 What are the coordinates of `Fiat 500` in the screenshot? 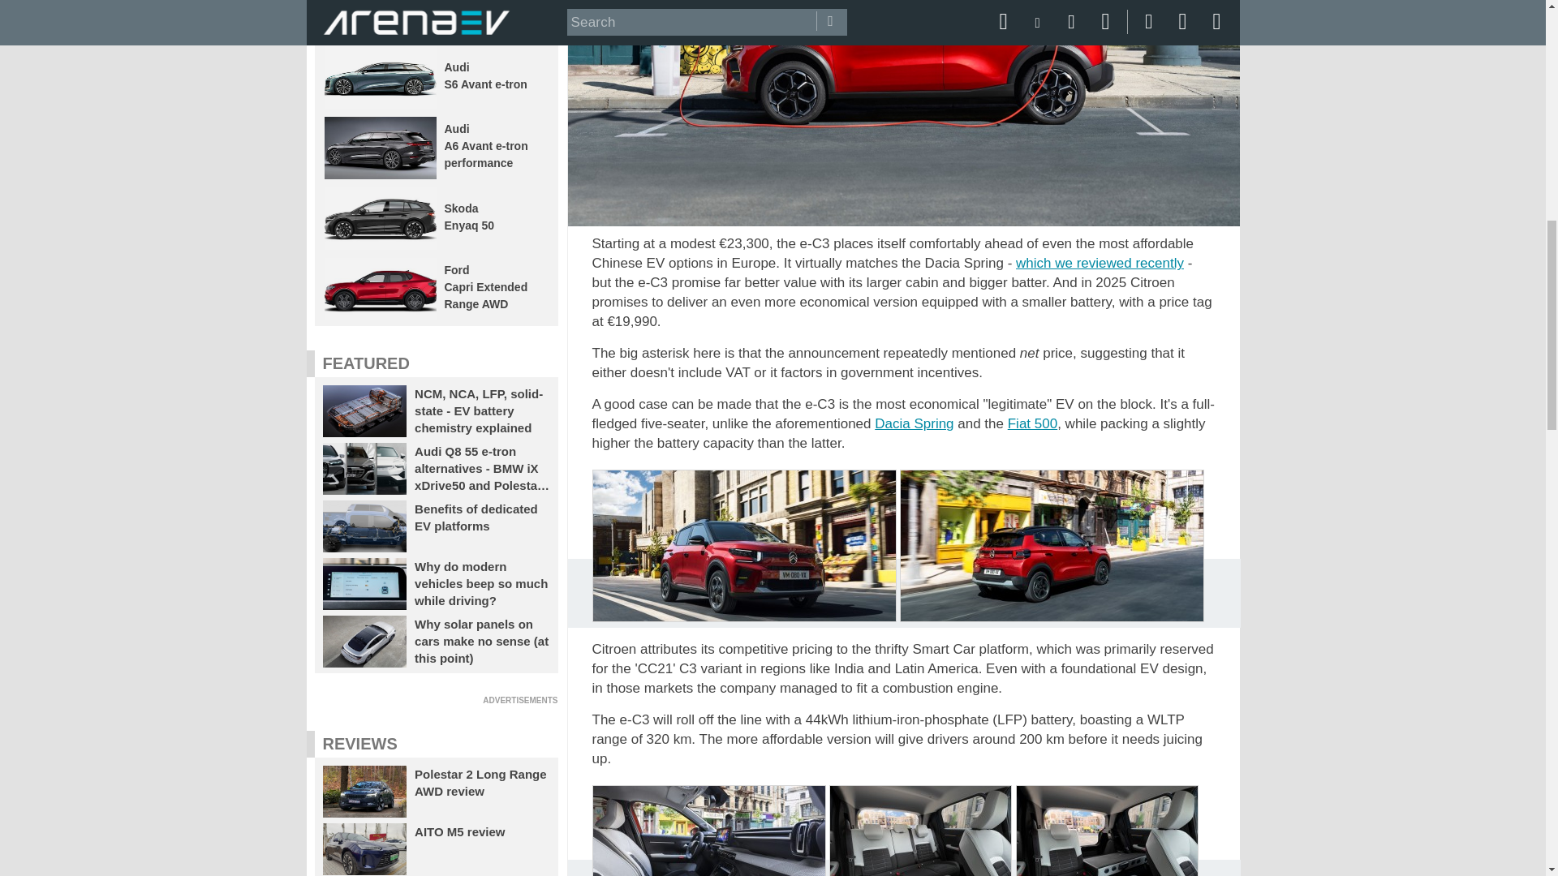 It's located at (1032, 423).